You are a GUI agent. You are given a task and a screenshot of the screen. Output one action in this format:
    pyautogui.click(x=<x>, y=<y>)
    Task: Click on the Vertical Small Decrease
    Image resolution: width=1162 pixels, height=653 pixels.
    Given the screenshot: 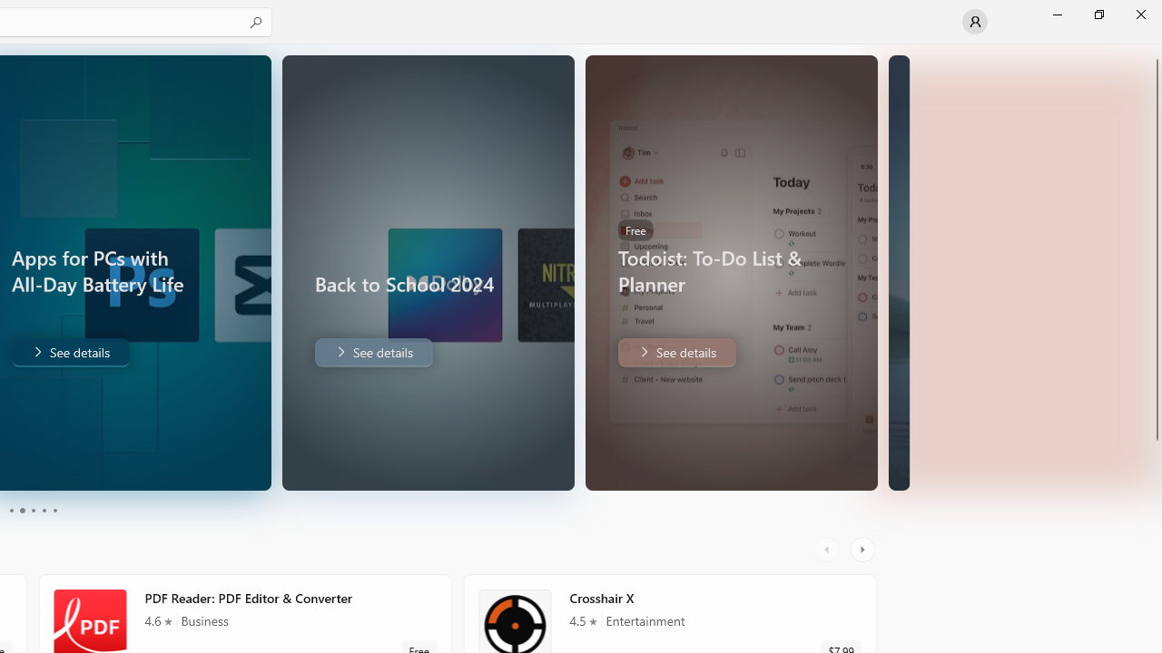 What is the action you would take?
    pyautogui.click(x=1155, y=50)
    